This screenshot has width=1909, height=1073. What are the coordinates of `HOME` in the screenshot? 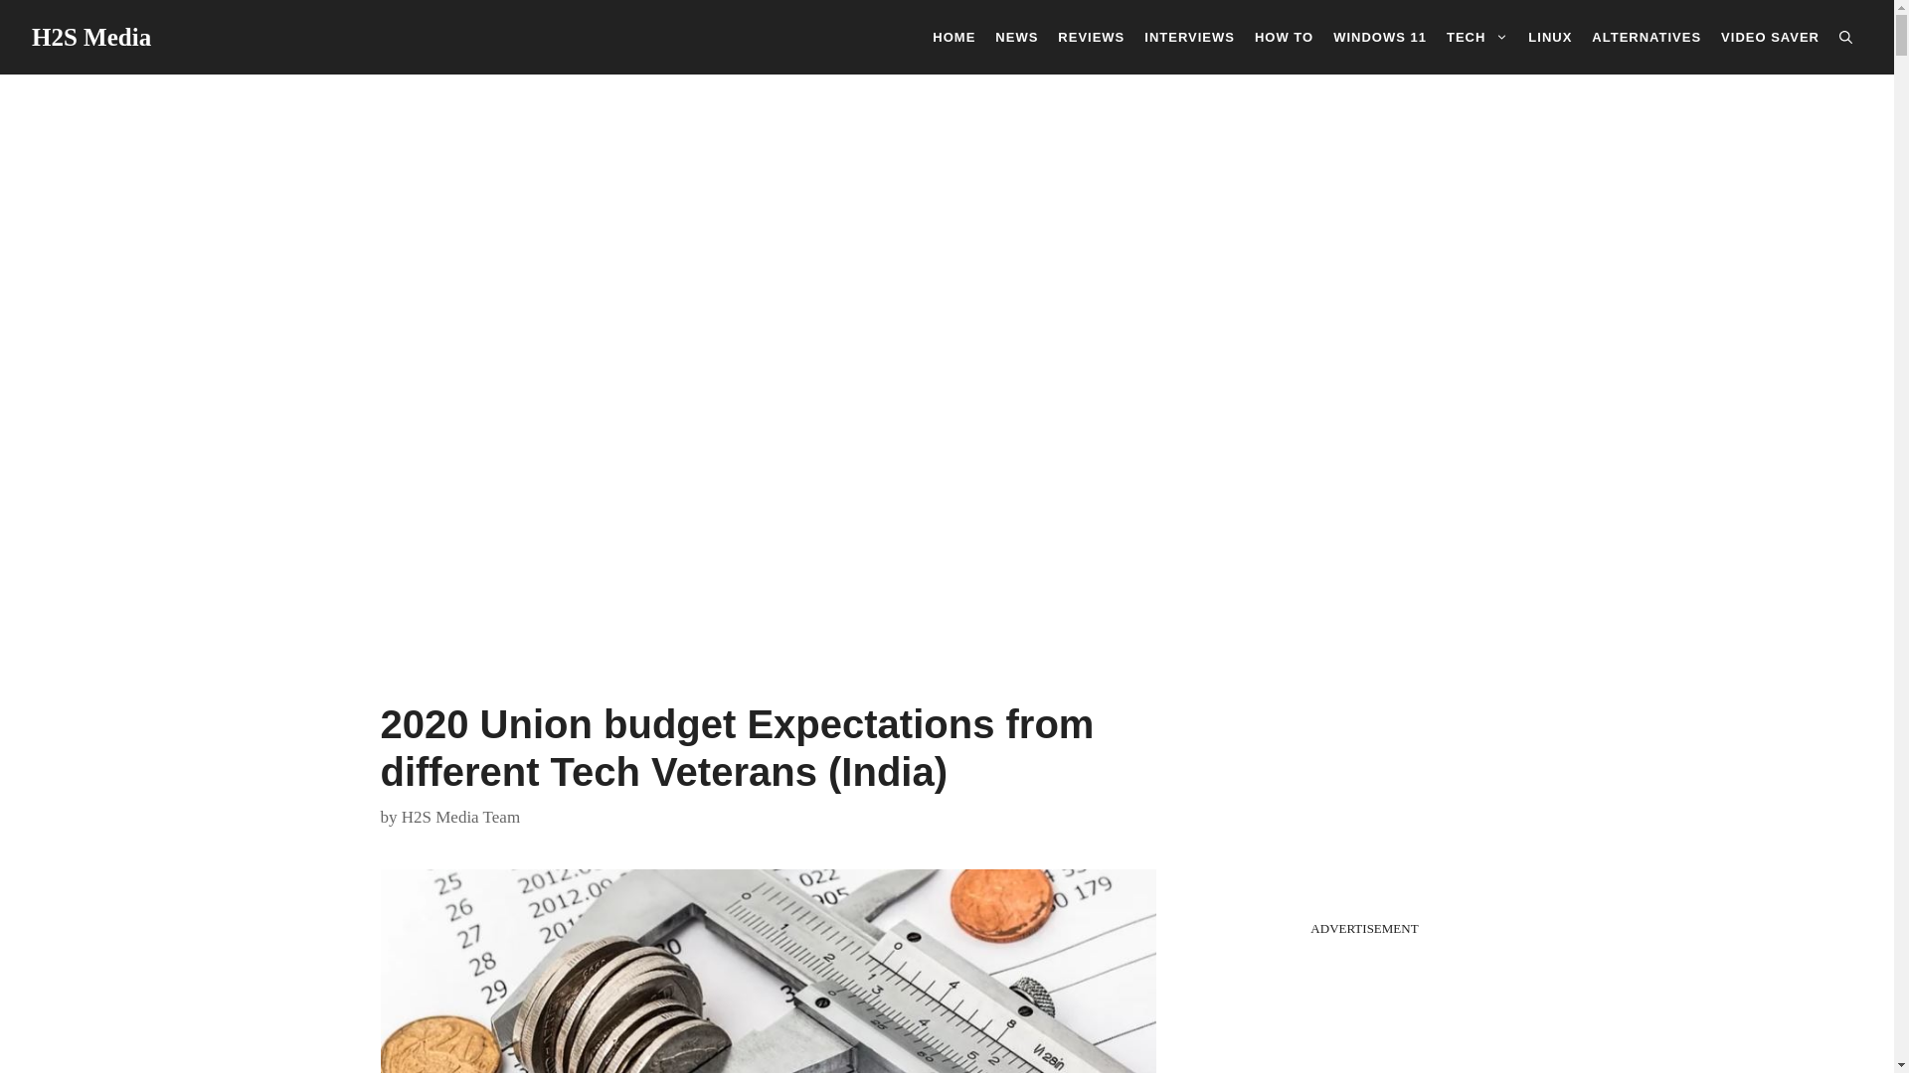 It's located at (953, 36).